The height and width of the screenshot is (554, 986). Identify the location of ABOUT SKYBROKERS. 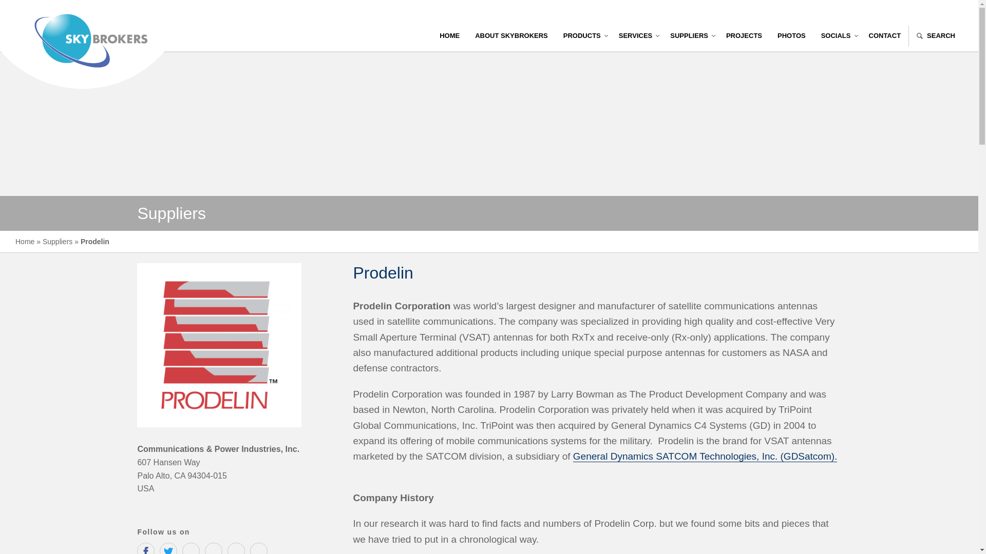
(511, 36).